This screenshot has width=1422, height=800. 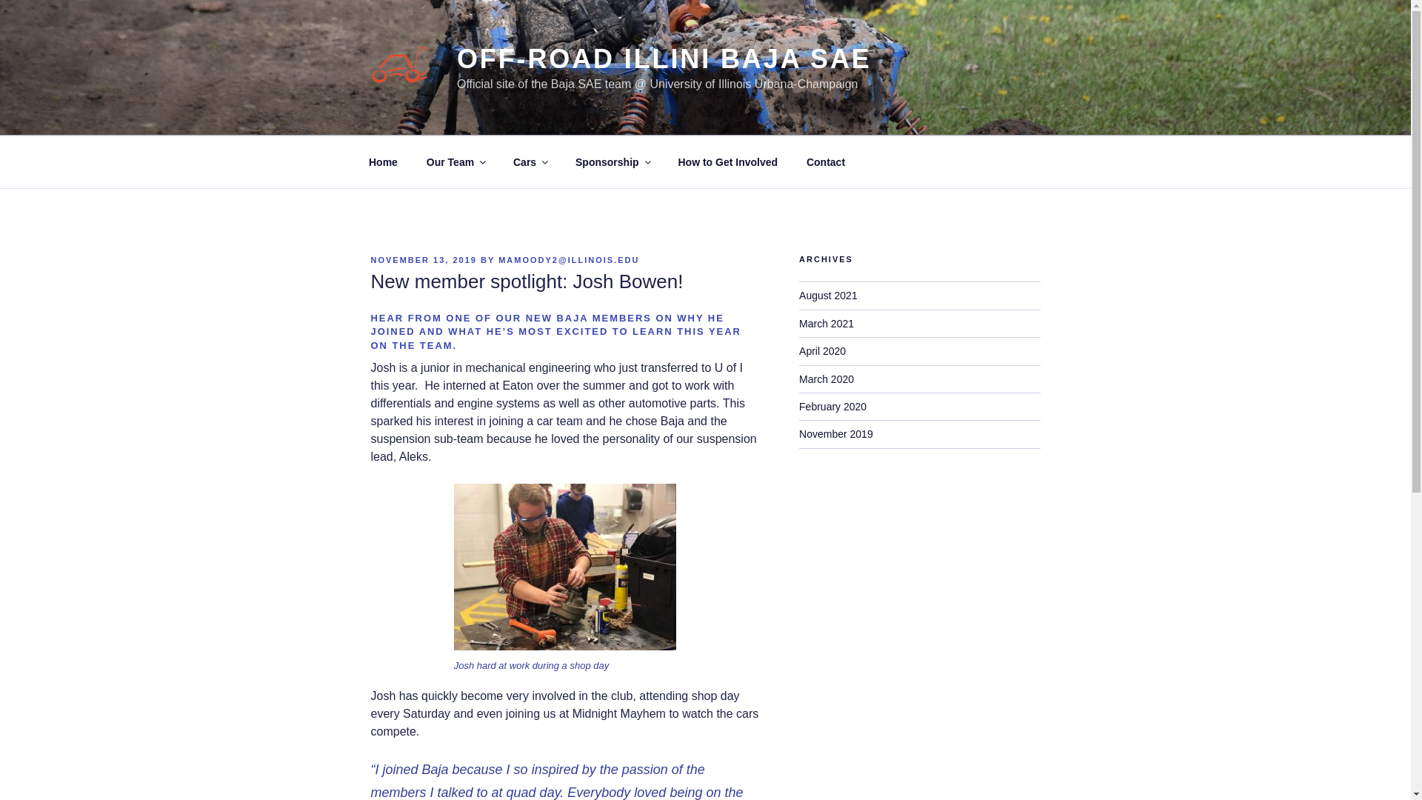 What do you see at coordinates (825, 161) in the screenshot?
I see `Contact` at bounding box center [825, 161].